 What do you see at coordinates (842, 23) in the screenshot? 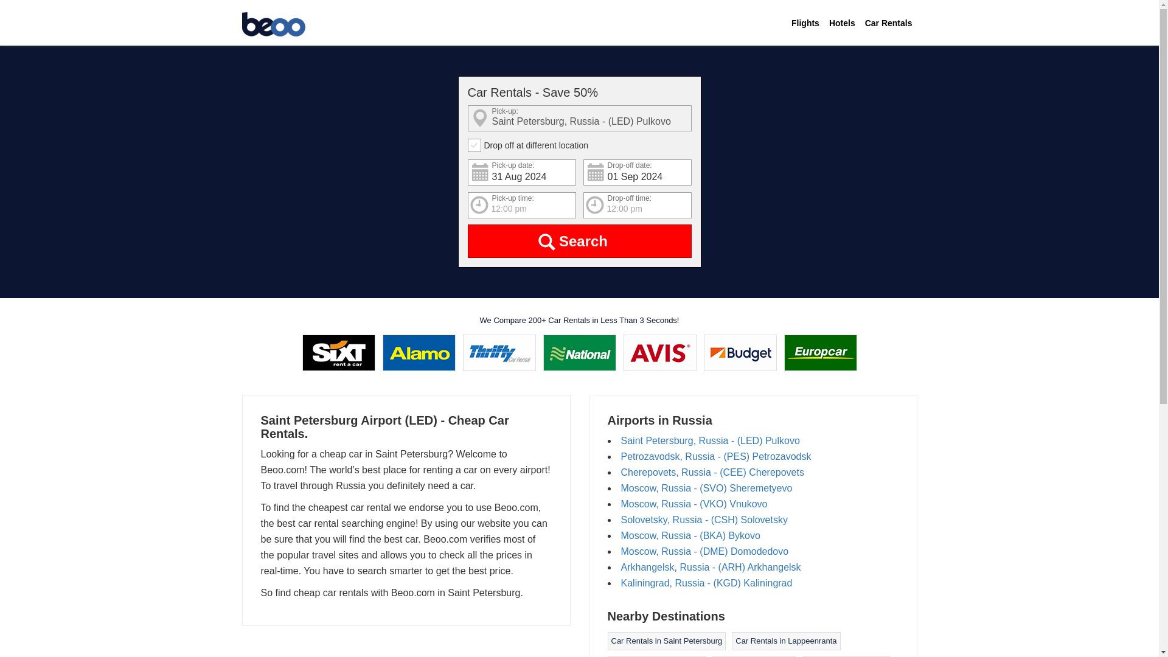
I see `Hotels` at bounding box center [842, 23].